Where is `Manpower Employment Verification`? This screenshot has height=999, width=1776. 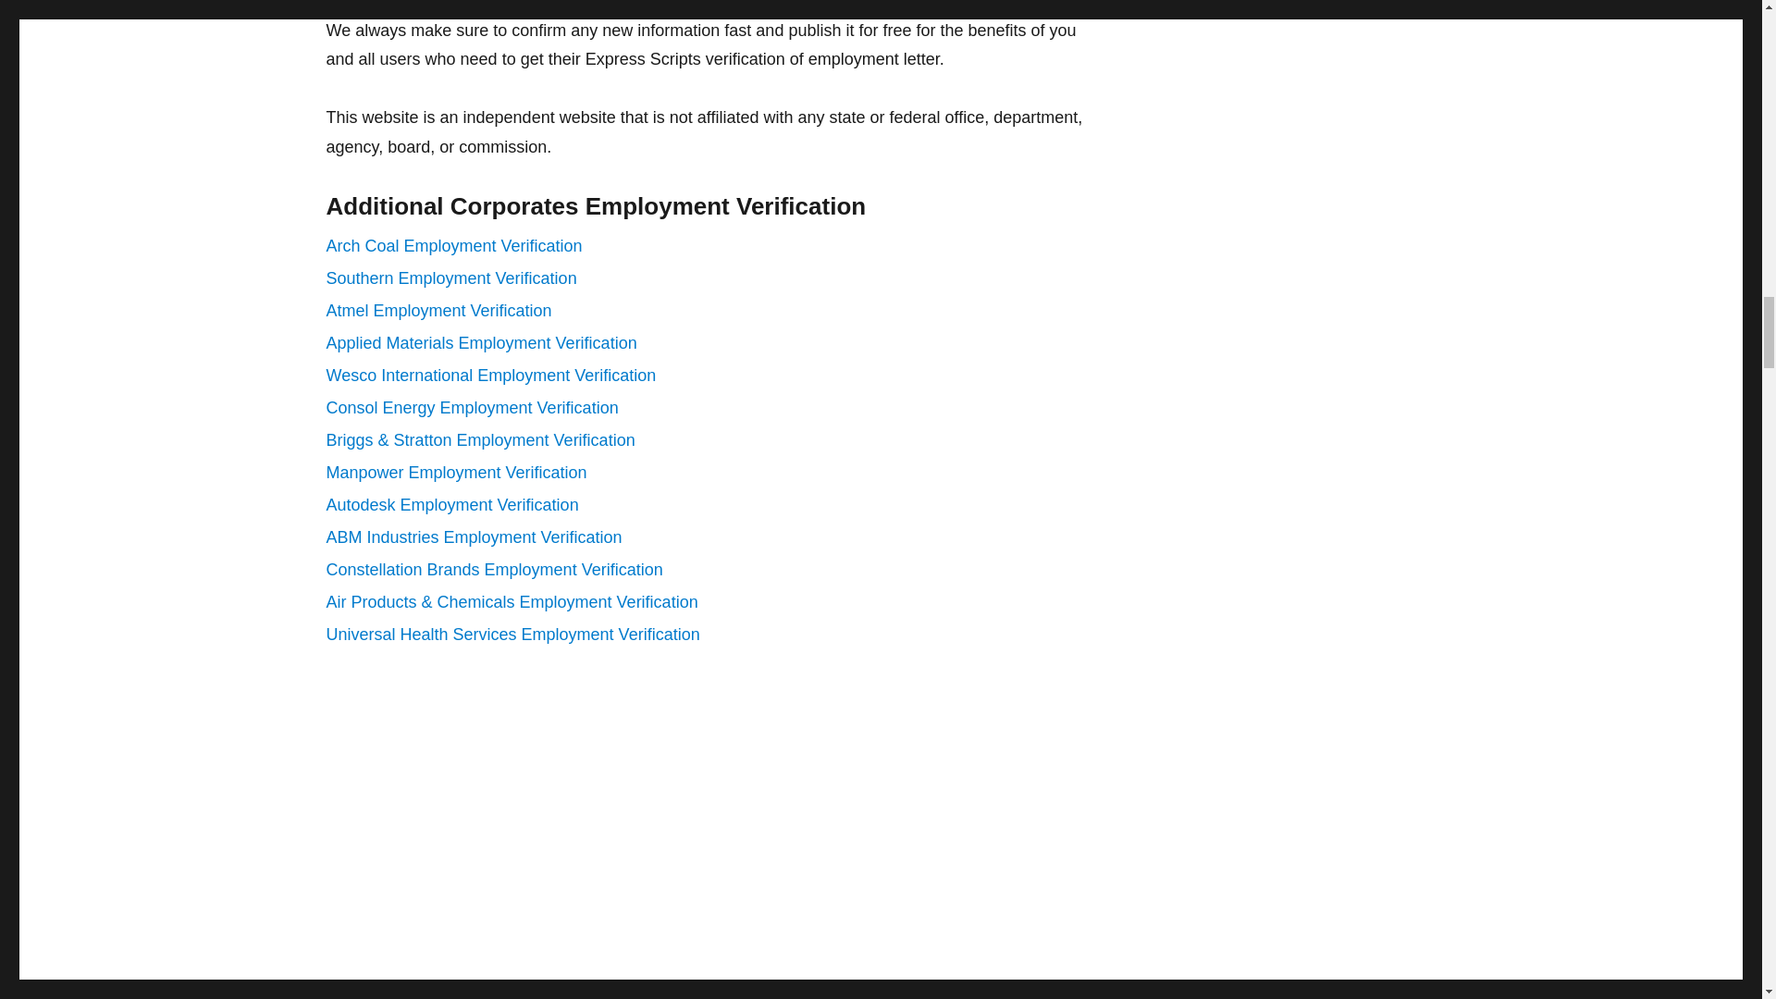 Manpower Employment Verification is located at coordinates (455, 472).